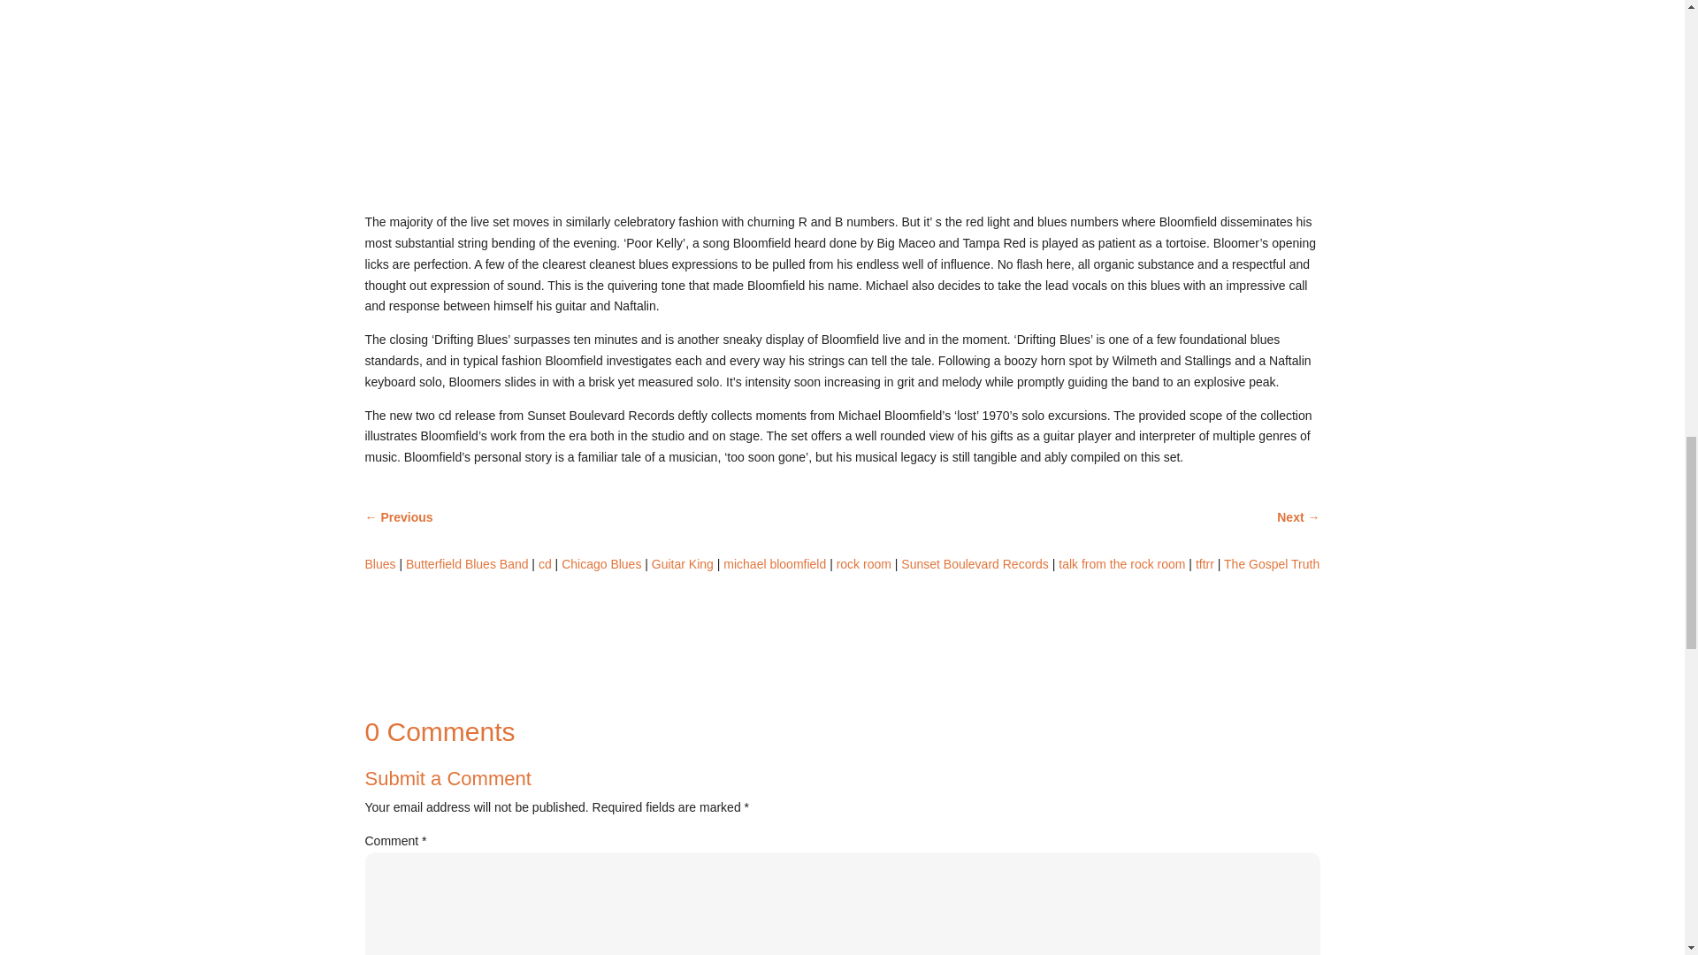 Image resolution: width=1698 pixels, height=955 pixels. I want to click on cd, so click(545, 563).